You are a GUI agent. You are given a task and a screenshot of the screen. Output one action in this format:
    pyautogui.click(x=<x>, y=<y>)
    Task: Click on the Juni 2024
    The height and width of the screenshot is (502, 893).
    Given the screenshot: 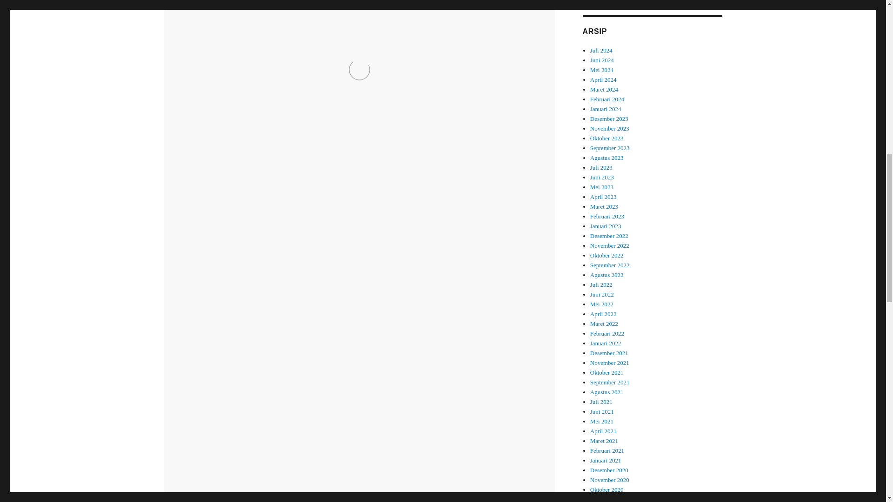 What is the action you would take?
    pyautogui.click(x=602, y=60)
    